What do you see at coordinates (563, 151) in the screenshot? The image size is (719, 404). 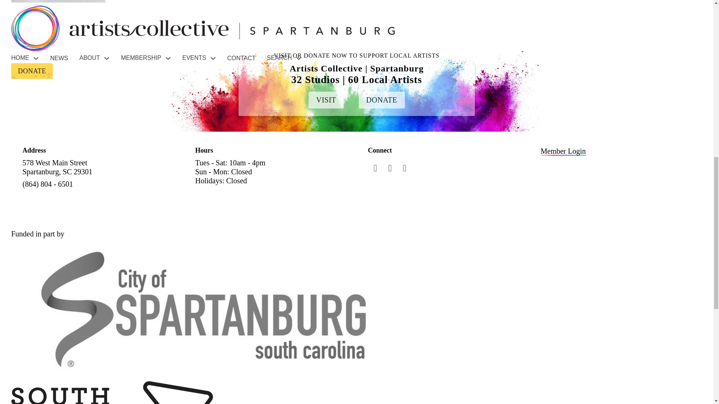 I see `Member Login` at bounding box center [563, 151].